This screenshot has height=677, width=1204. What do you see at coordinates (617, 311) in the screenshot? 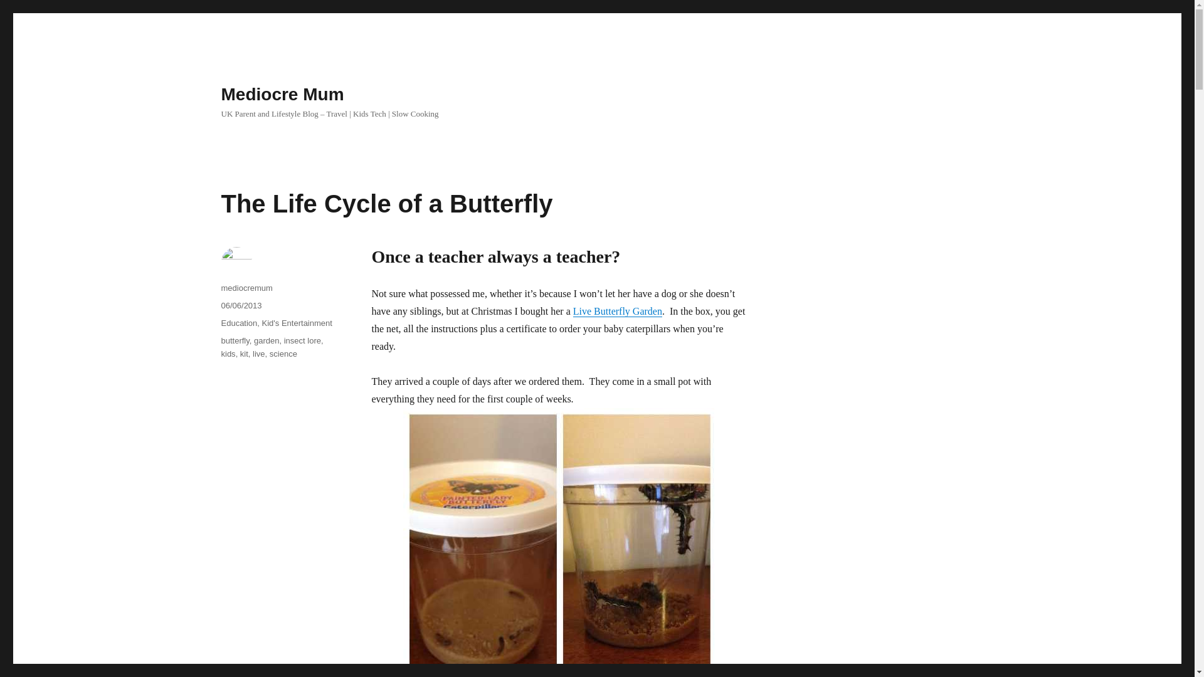
I see `Butterfly Kit` at bounding box center [617, 311].